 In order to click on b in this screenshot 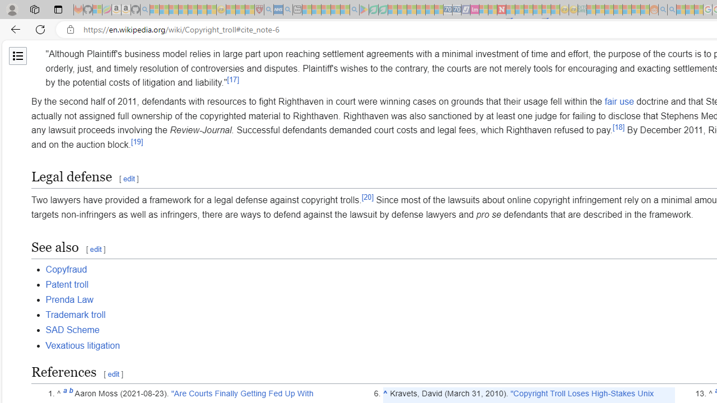, I will do `click(71, 393)`.